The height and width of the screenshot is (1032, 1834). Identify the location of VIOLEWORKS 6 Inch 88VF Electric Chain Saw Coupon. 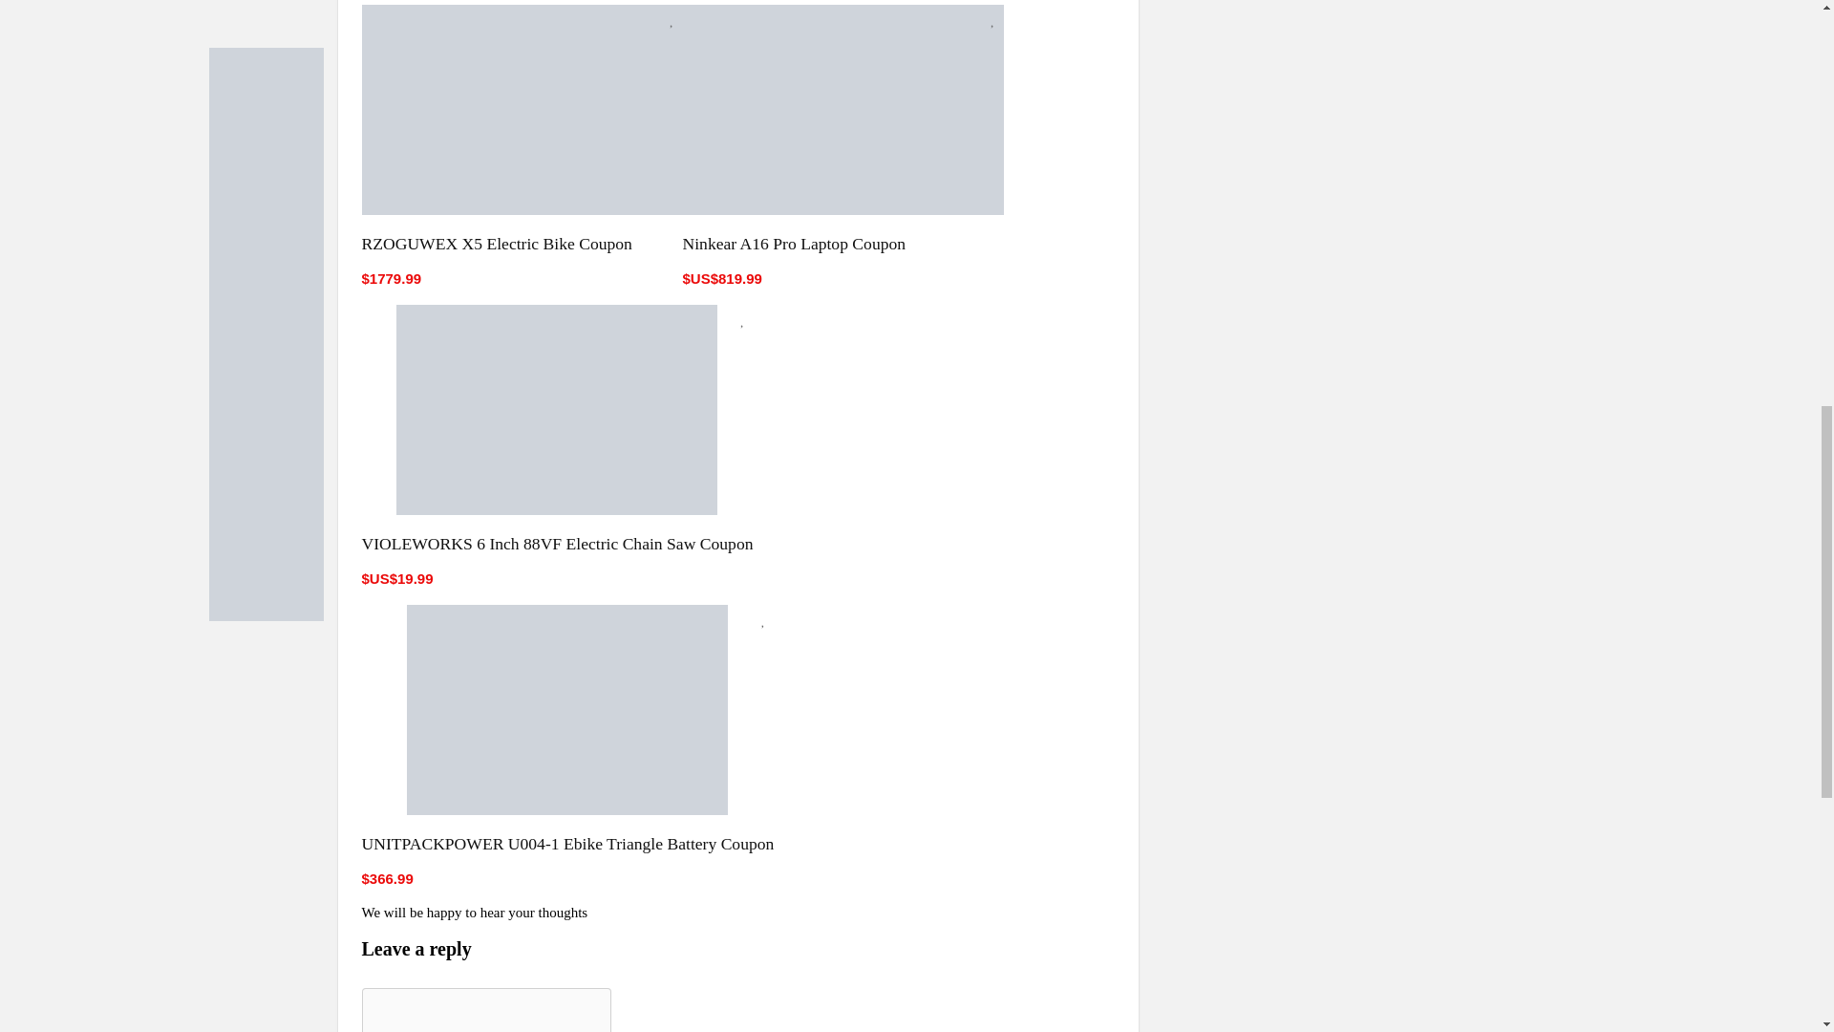
(556, 543).